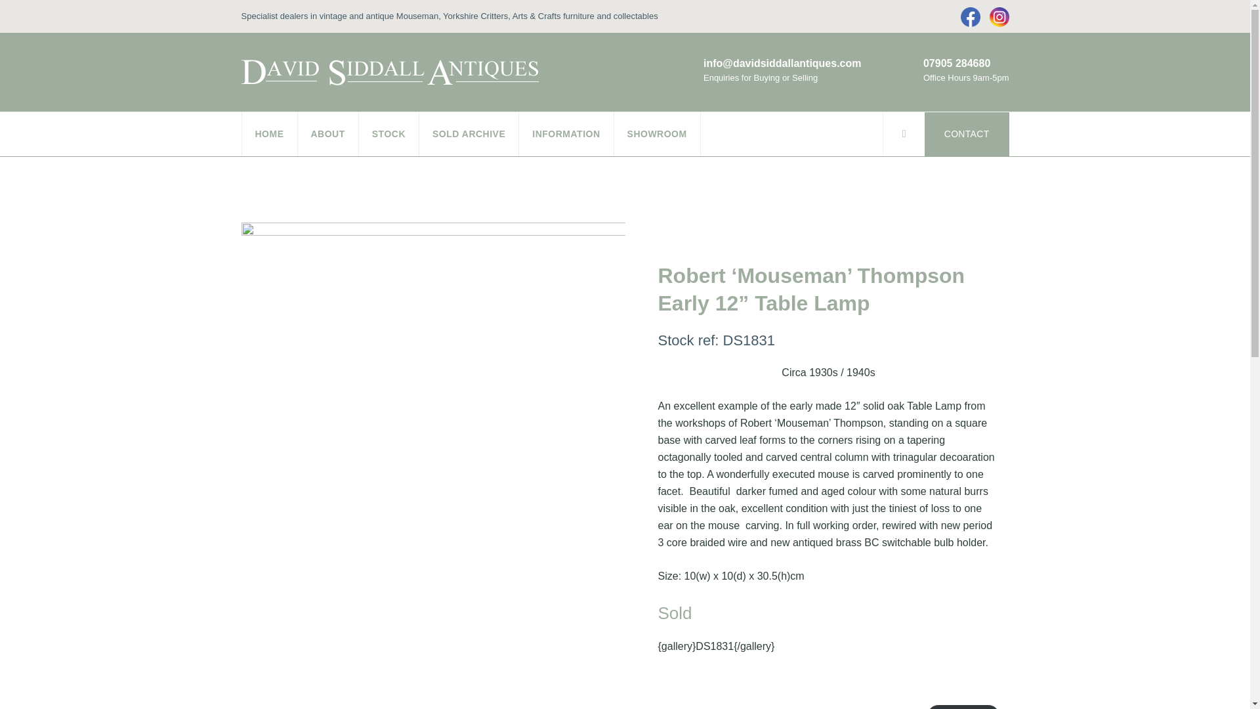 This screenshot has width=1260, height=709. Describe the element at coordinates (657, 133) in the screenshot. I see `SHOWROOM` at that location.